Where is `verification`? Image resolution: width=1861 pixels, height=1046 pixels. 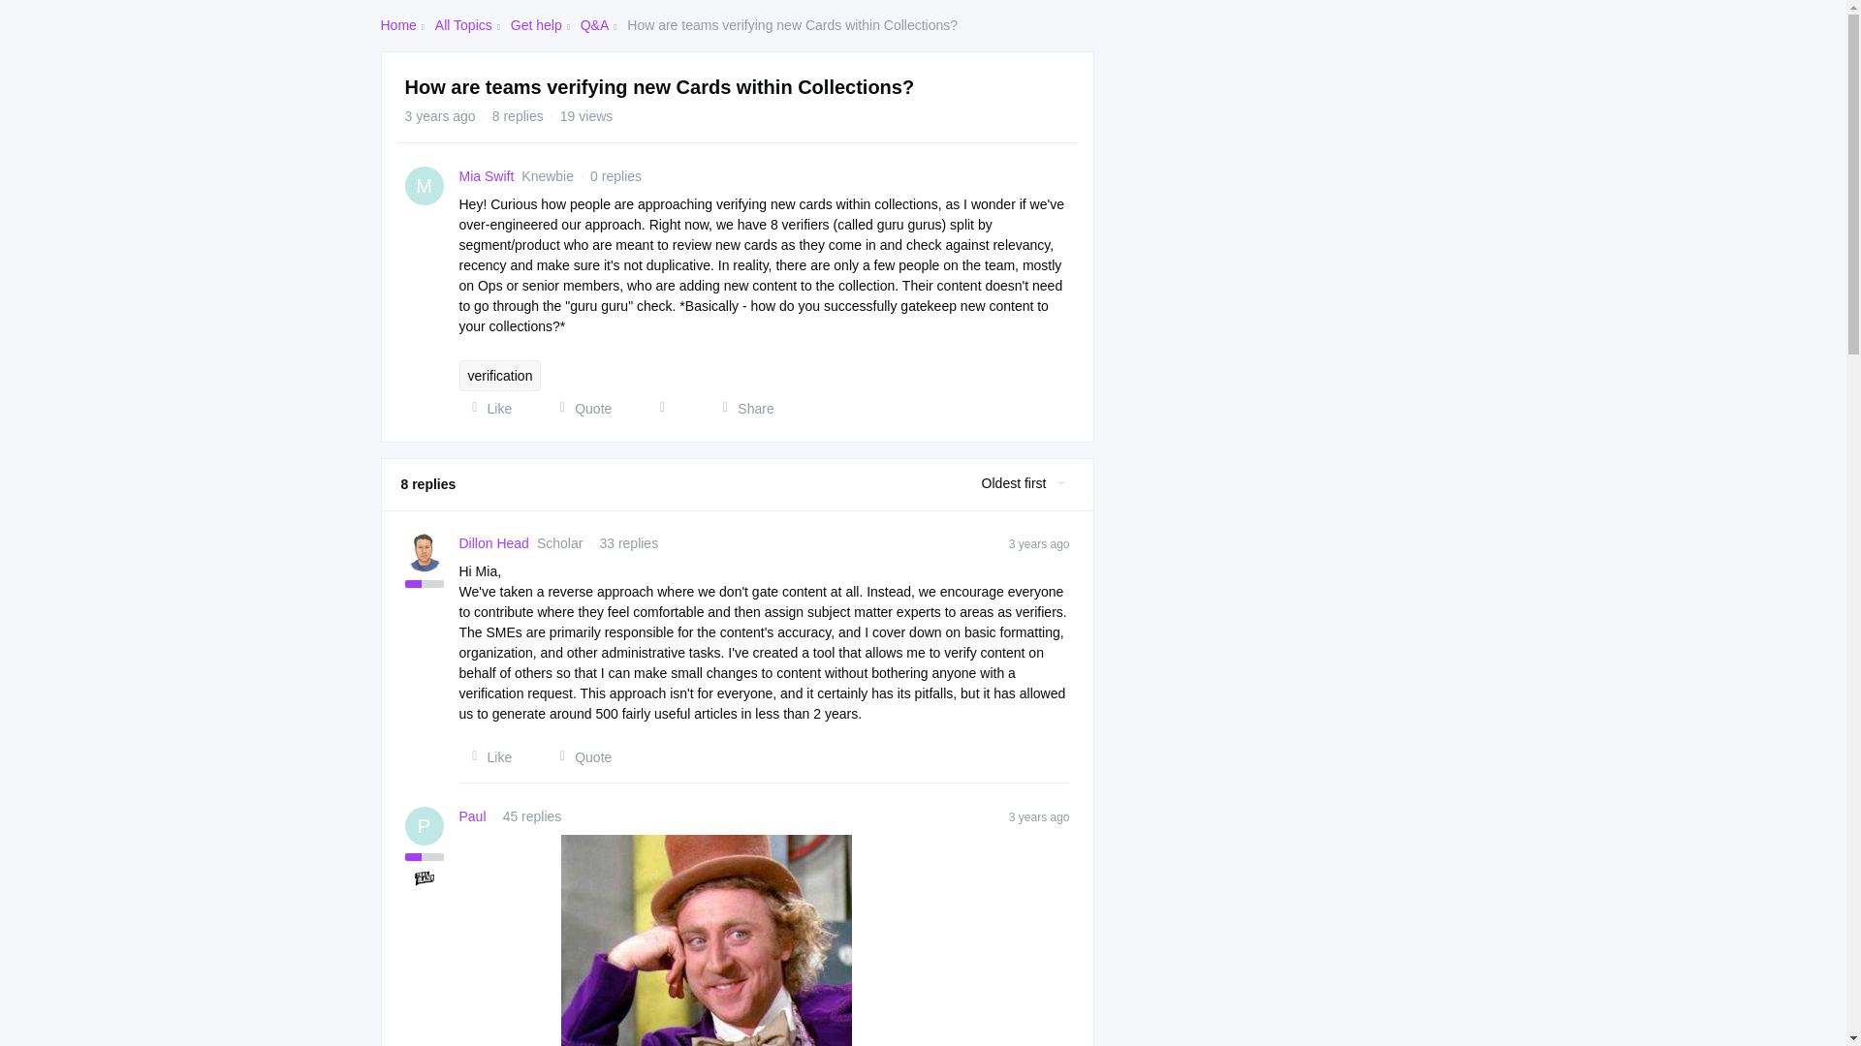
verification is located at coordinates (500, 375).